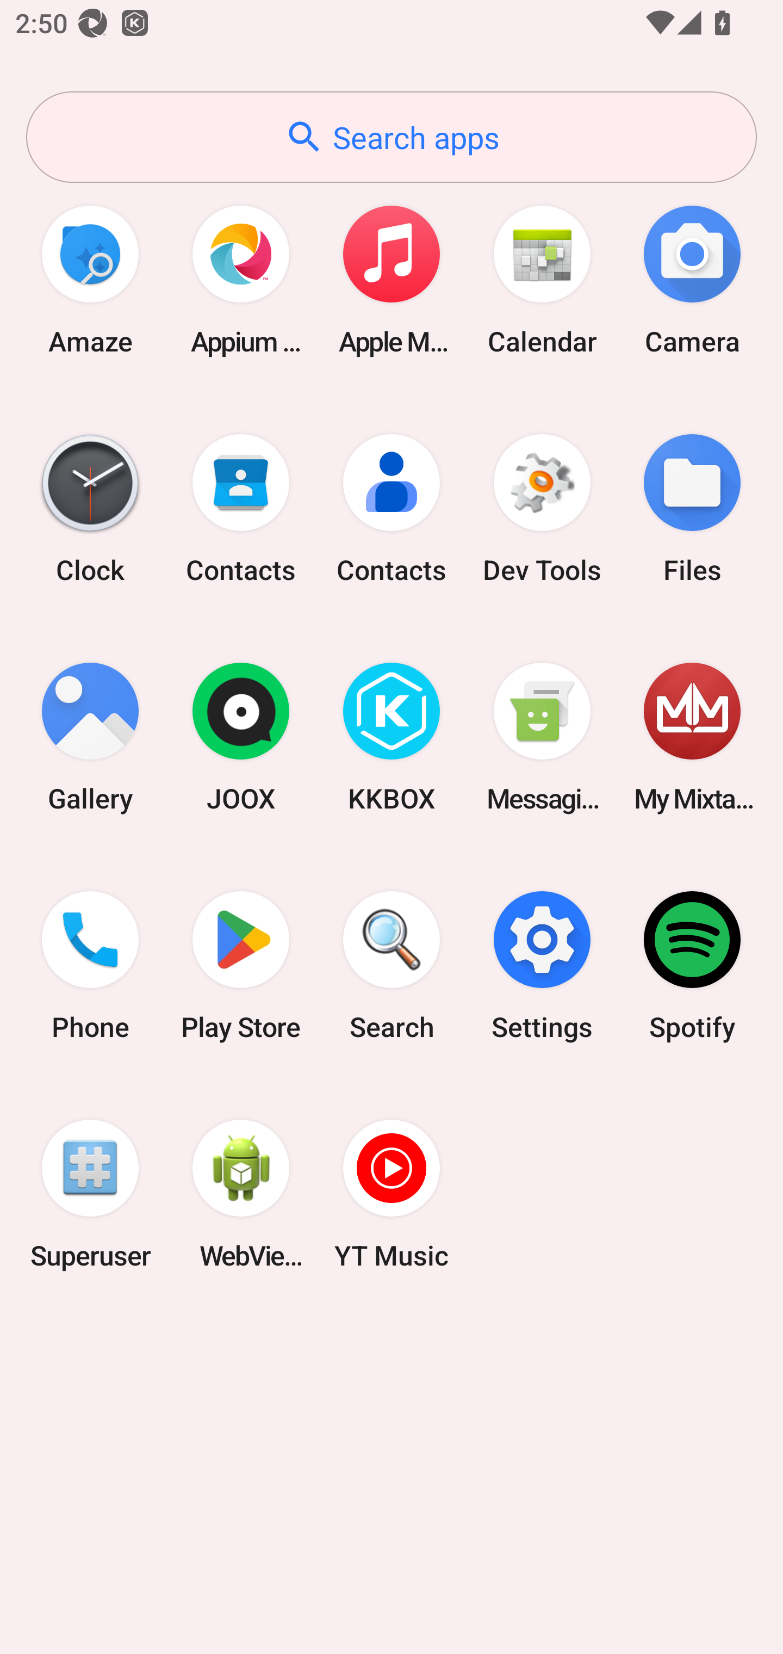 The image size is (783, 1654). Describe the element at coordinates (391, 508) in the screenshot. I see `Contacts` at that location.